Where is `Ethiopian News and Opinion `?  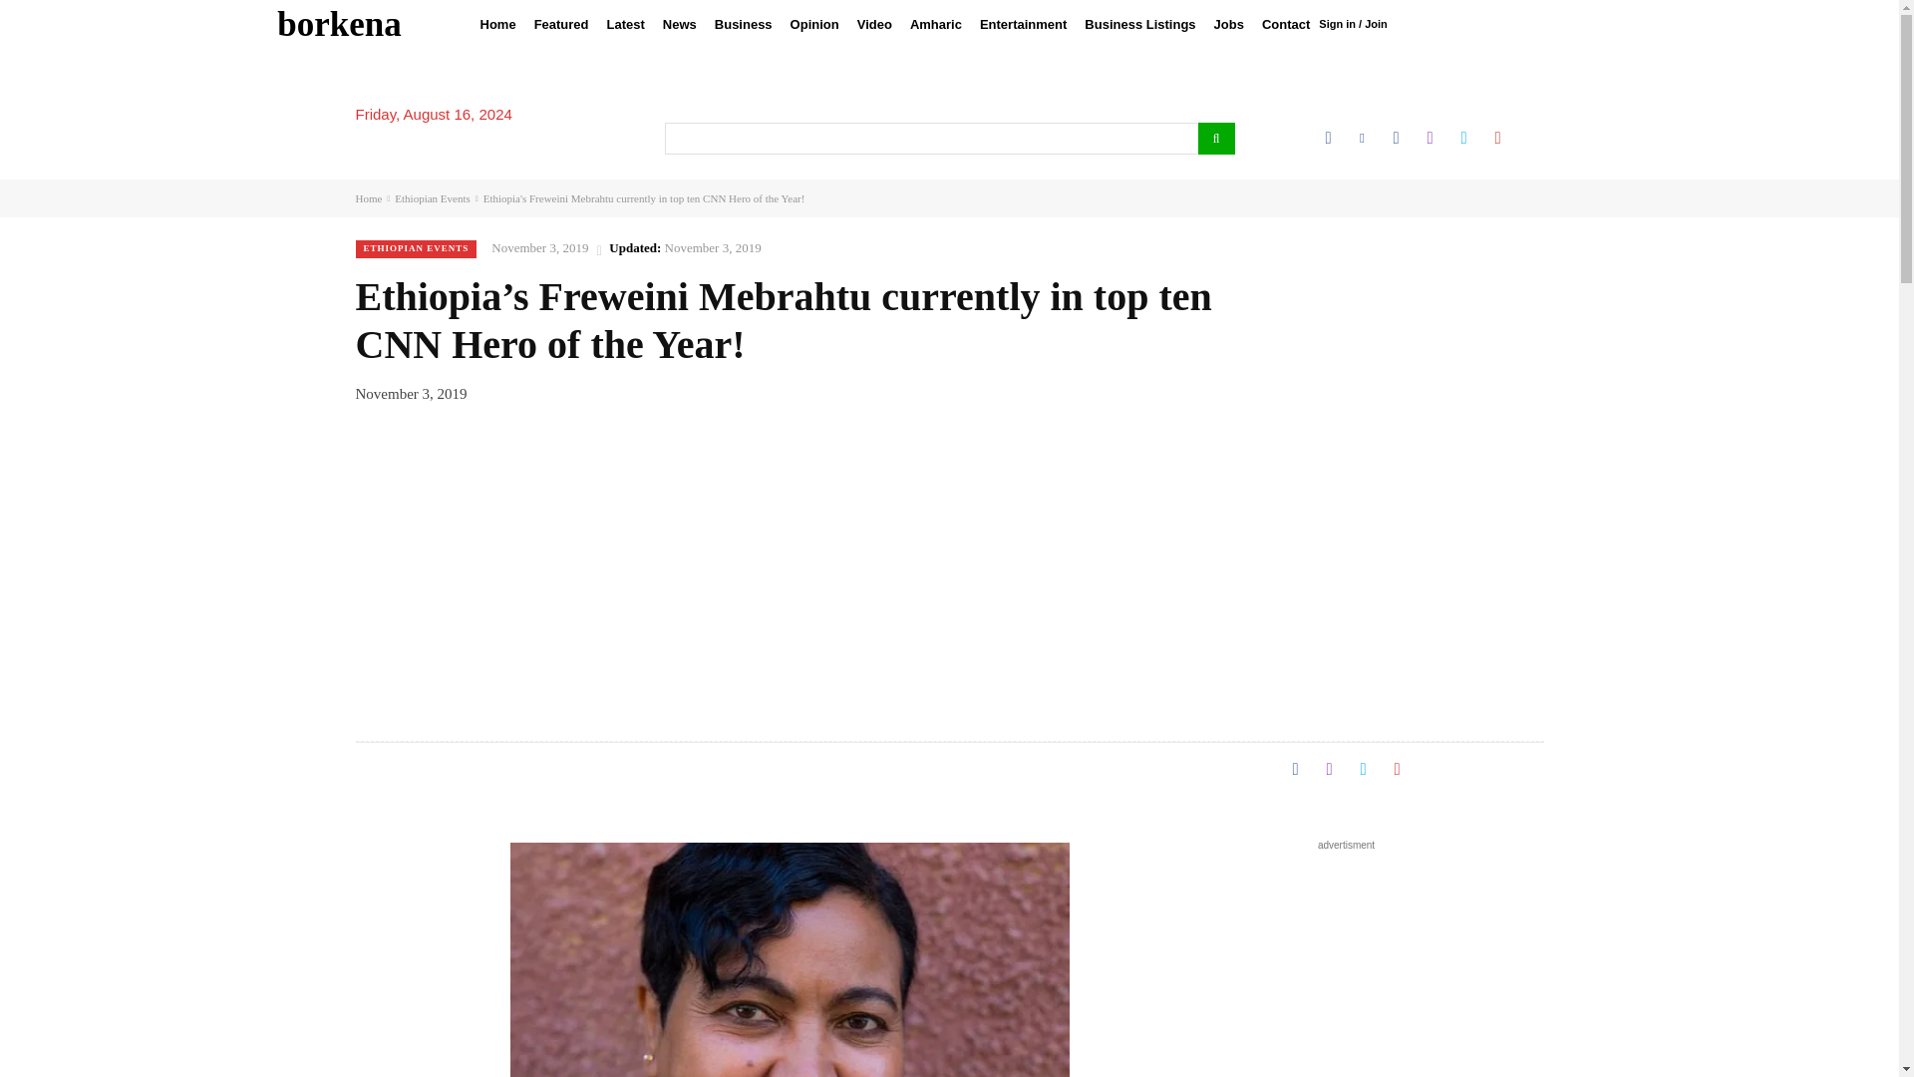
Ethiopian News and Opinion  is located at coordinates (339, 24).